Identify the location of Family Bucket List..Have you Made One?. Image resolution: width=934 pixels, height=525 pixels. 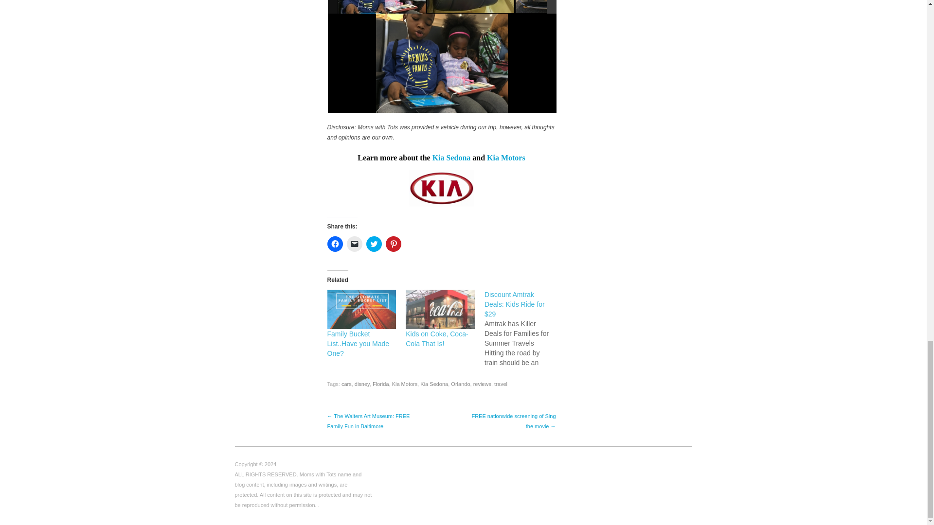
(358, 344).